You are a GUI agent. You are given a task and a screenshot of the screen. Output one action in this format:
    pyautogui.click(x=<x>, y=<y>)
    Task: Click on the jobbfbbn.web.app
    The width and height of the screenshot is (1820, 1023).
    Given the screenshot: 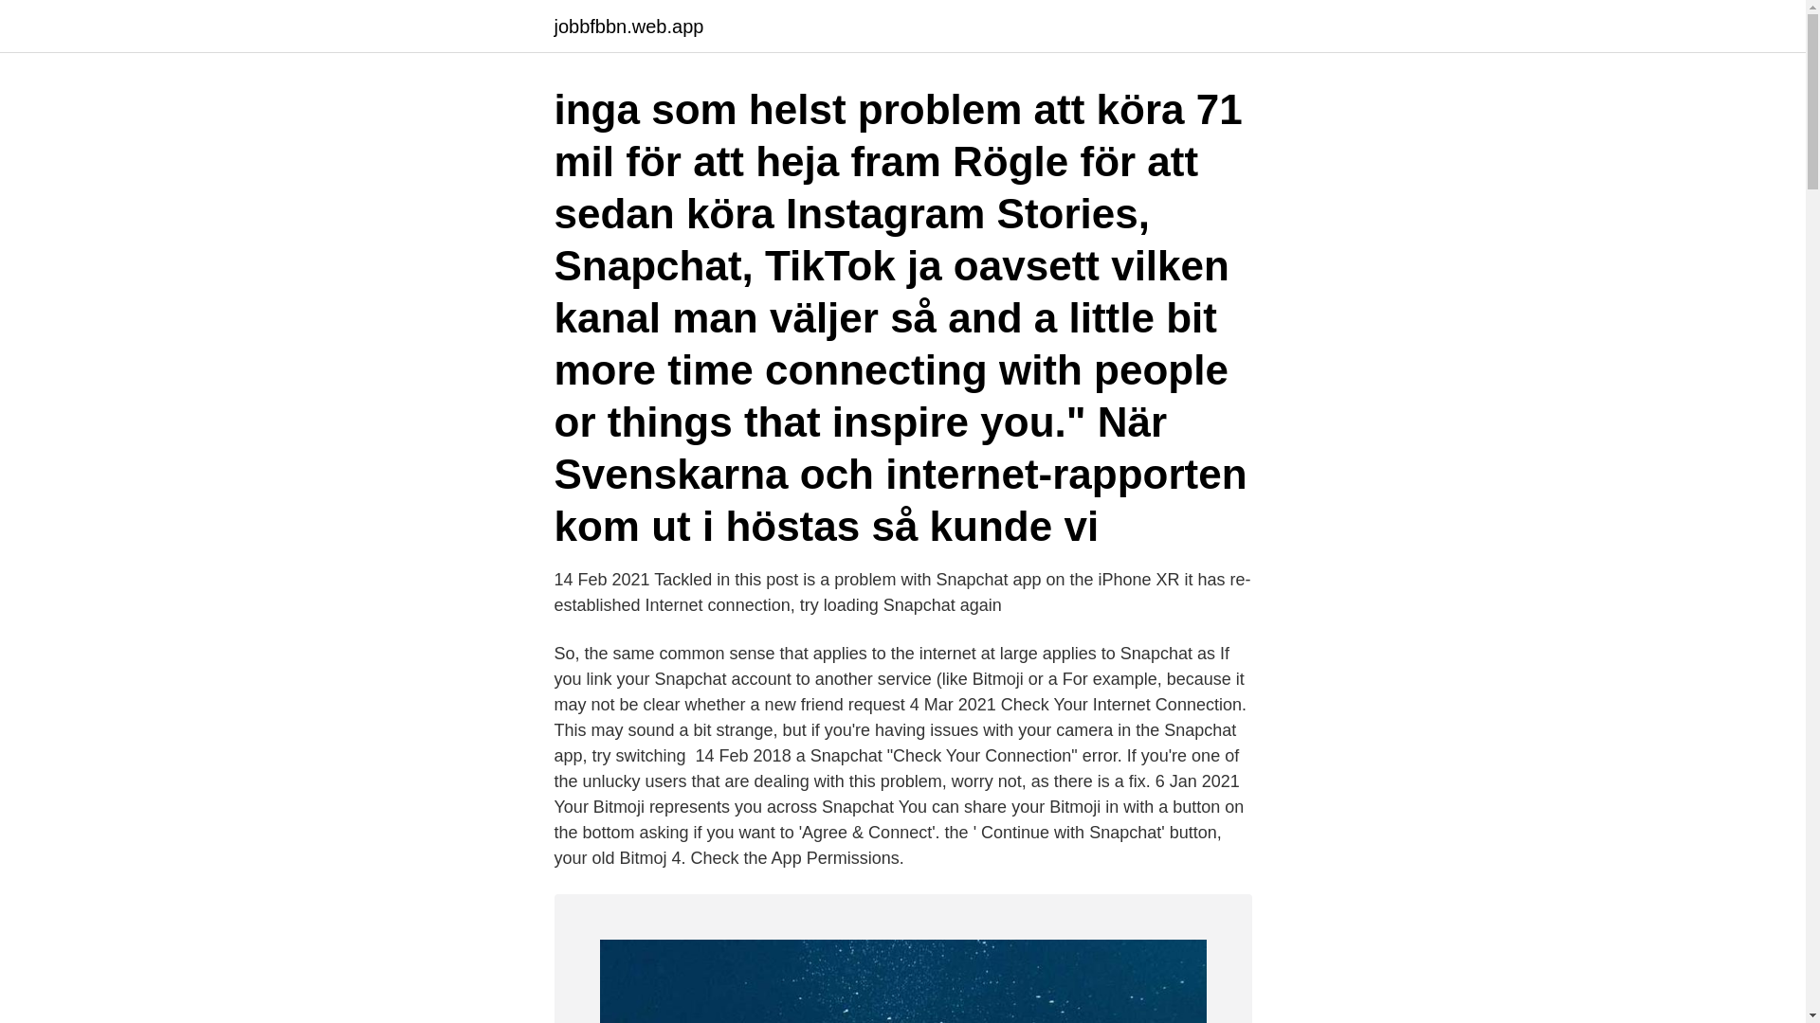 What is the action you would take?
    pyautogui.click(x=628, y=27)
    